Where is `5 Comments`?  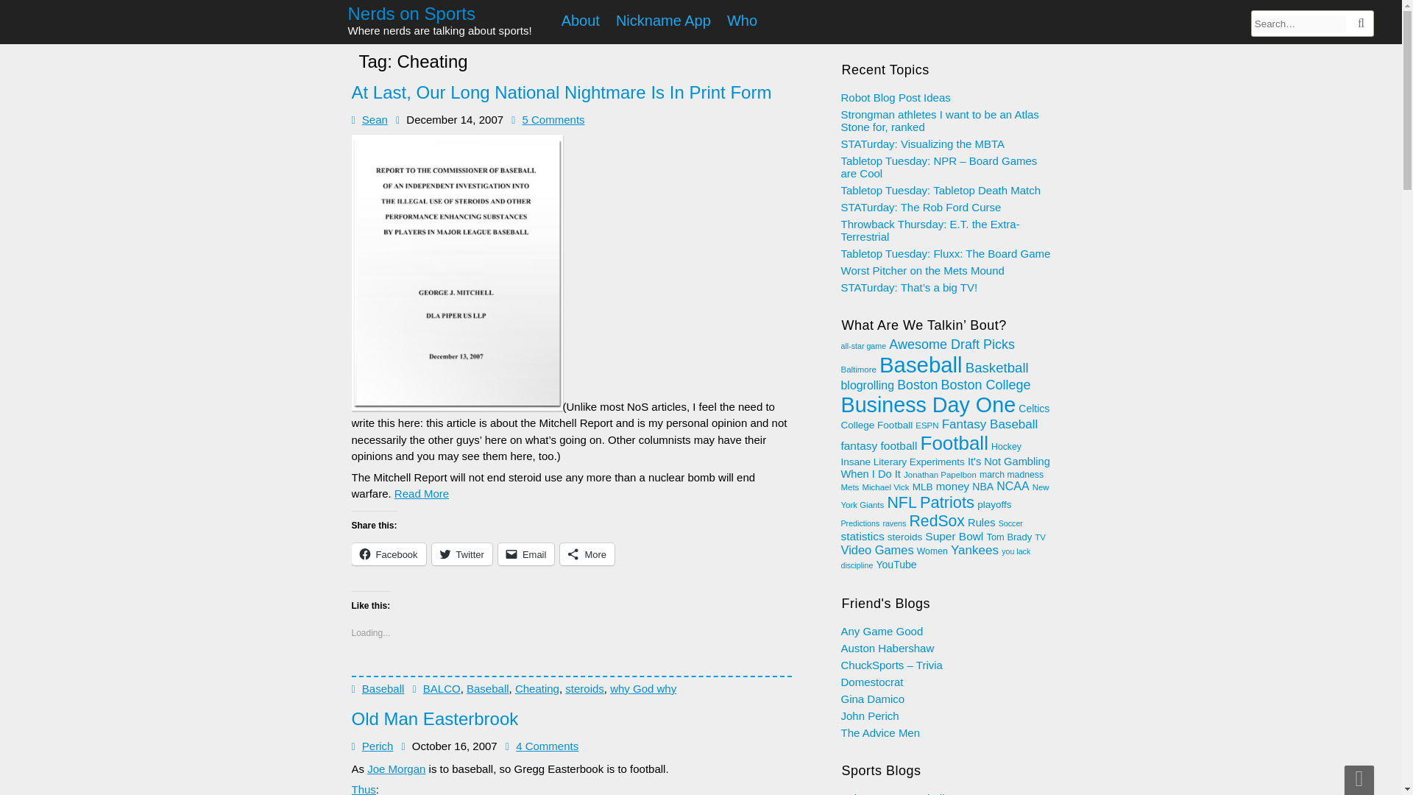
5 Comments is located at coordinates (553, 119).